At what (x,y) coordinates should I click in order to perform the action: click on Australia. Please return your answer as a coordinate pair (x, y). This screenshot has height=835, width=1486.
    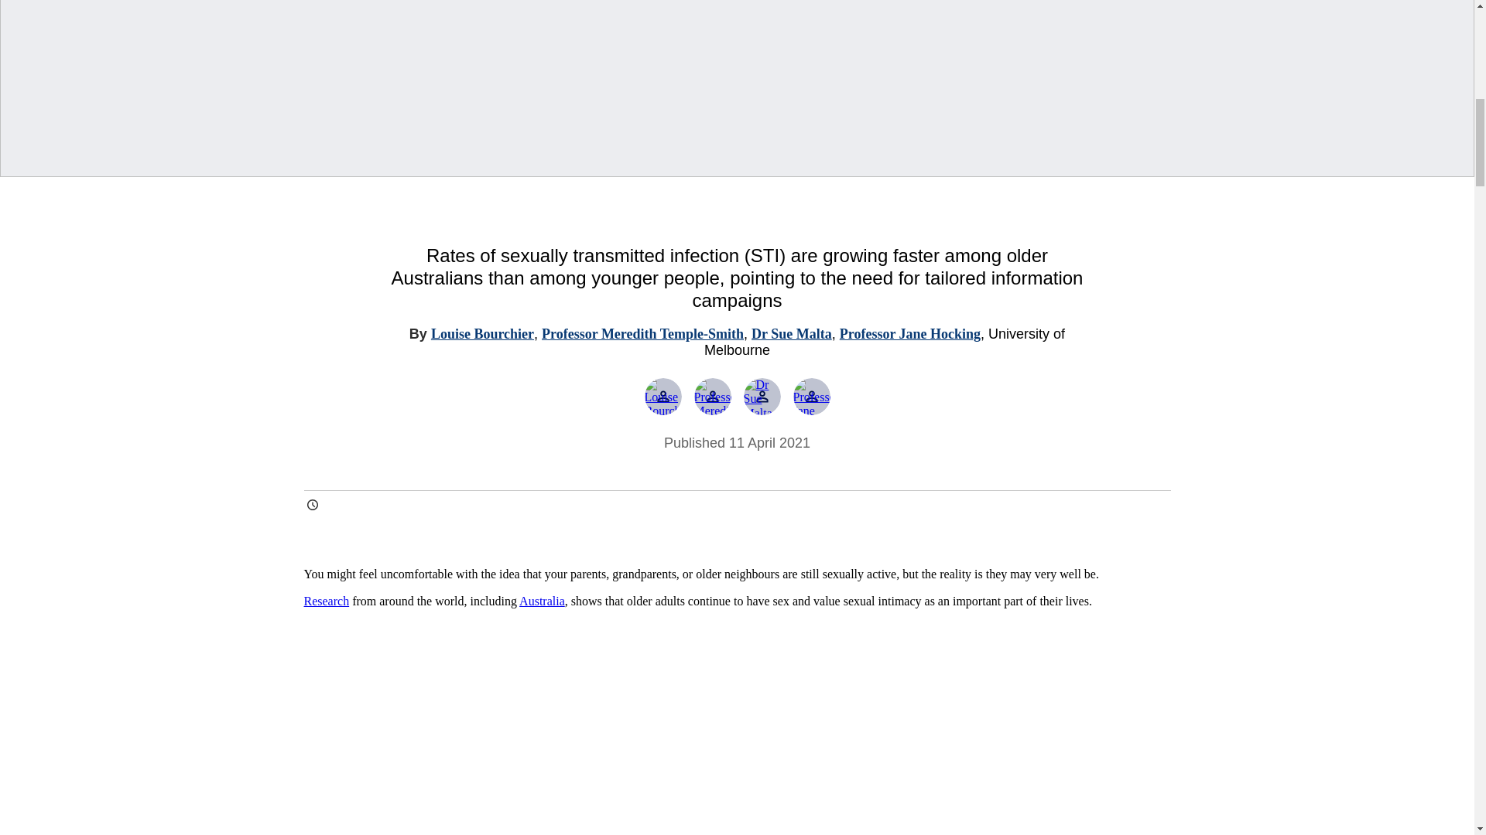
    Looking at the image, I should click on (542, 601).